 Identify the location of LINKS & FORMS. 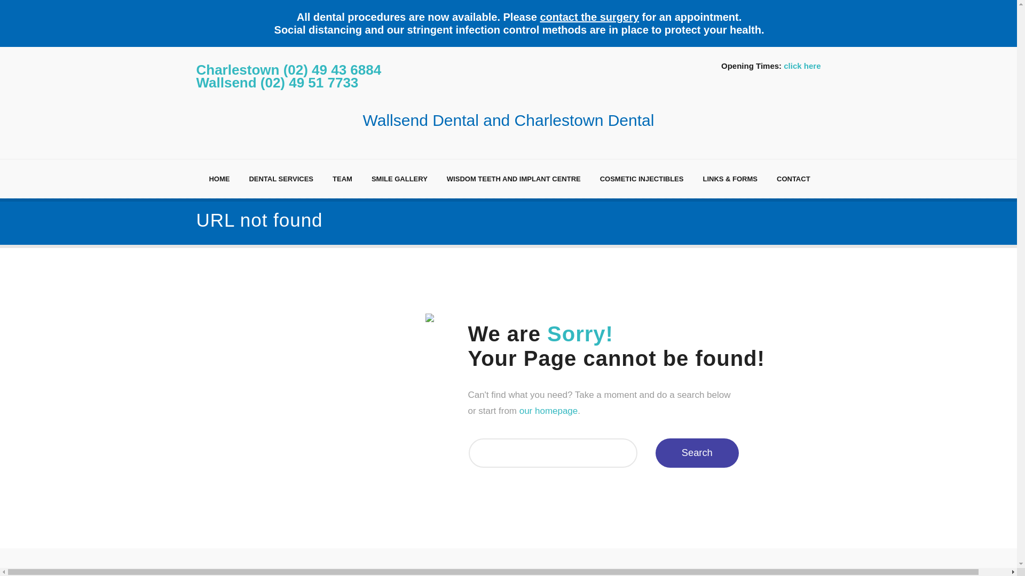
(730, 179).